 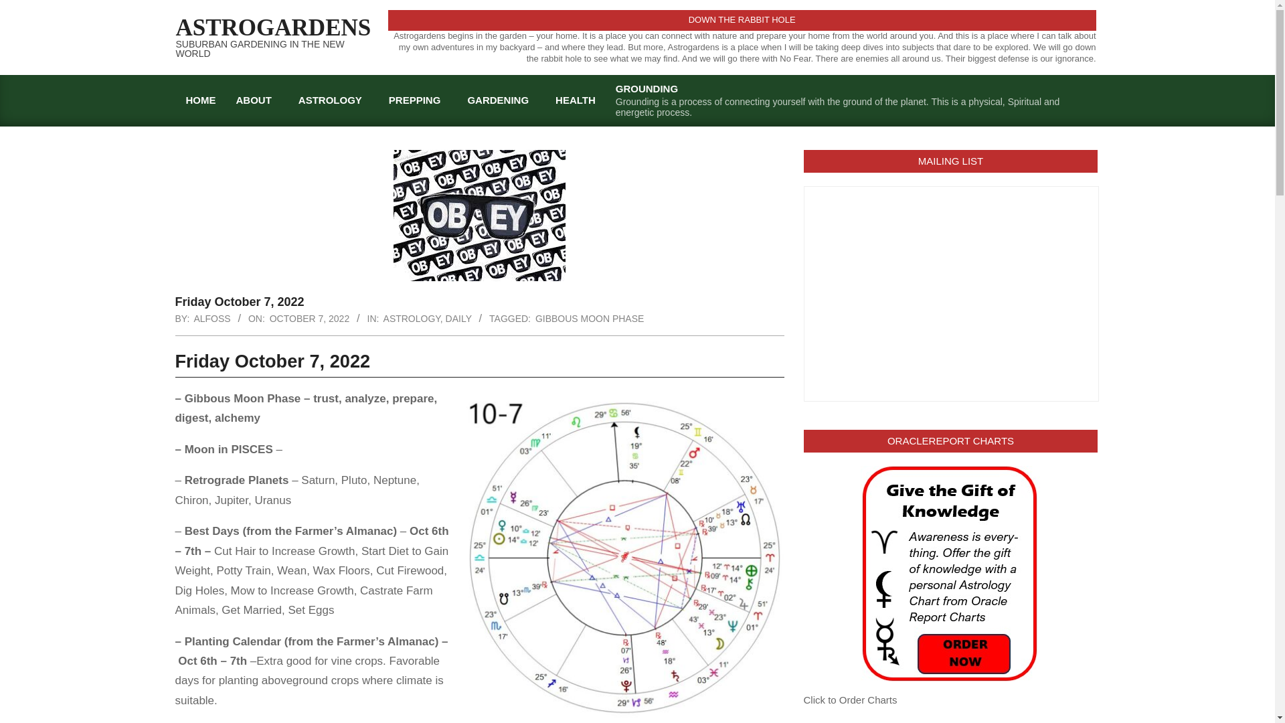 What do you see at coordinates (211, 318) in the screenshot?
I see `Posts by alfoss` at bounding box center [211, 318].